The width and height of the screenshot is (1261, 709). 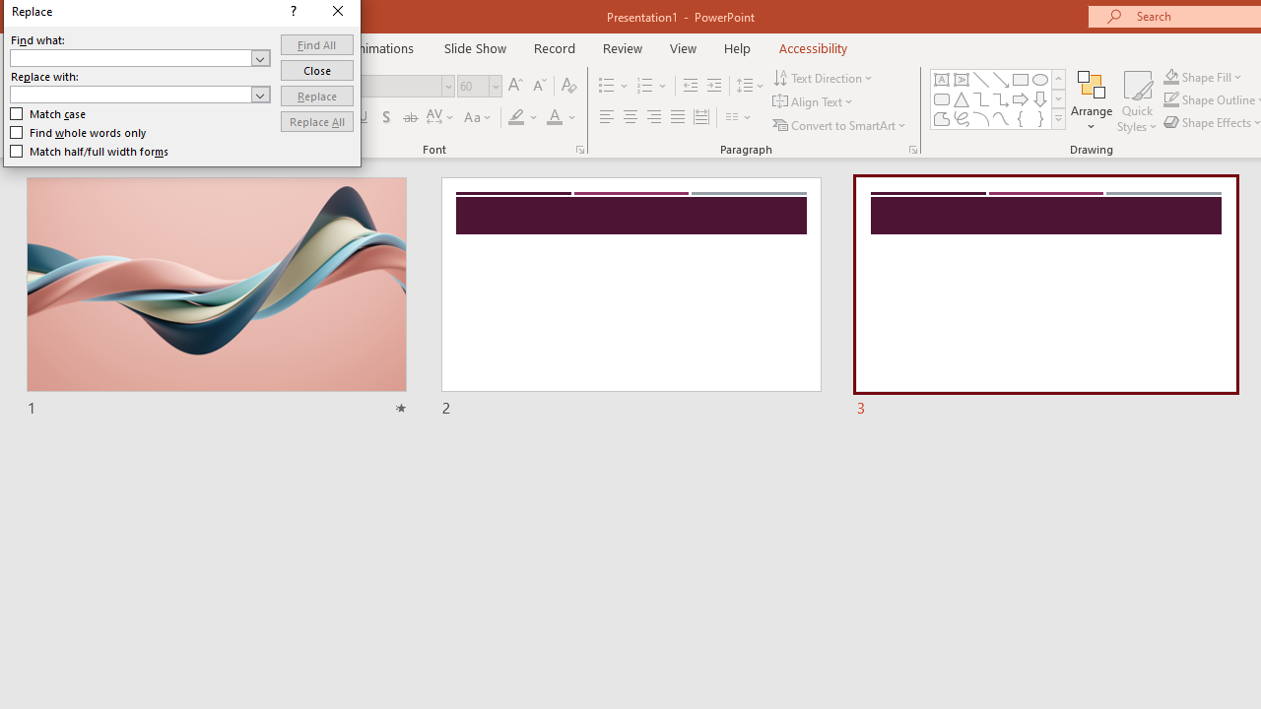 What do you see at coordinates (690, 87) in the screenshot?
I see `Decrease Indent` at bounding box center [690, 87].